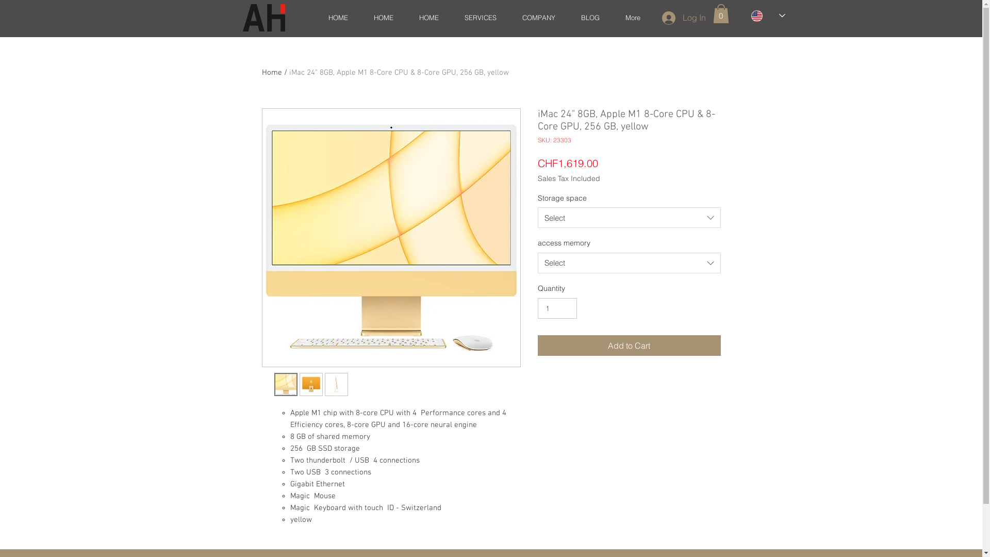 This screenshot has height=557, width=990. I want to click on Select, so click(629, 218).